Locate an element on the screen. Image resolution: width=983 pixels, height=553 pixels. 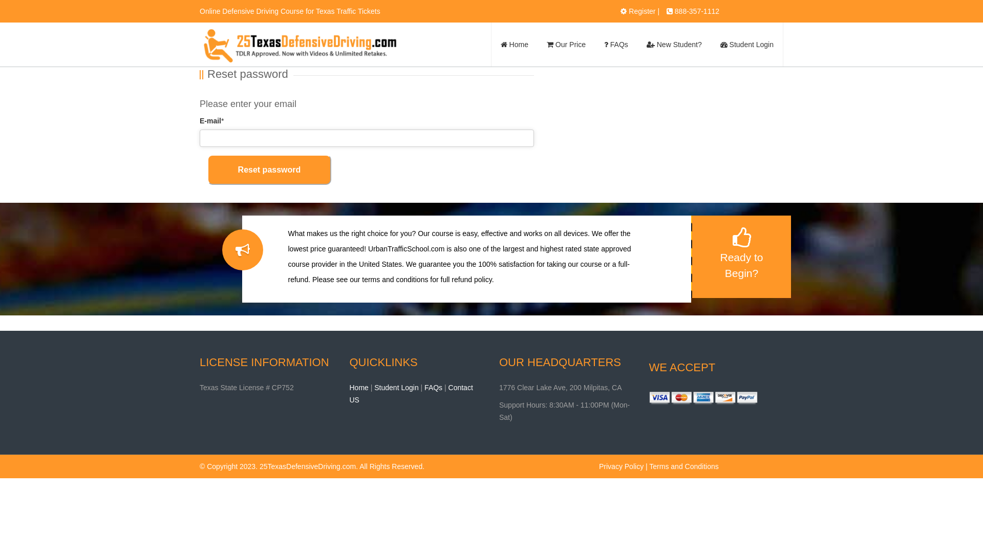
Reset password is located at coordinates (269, 170).